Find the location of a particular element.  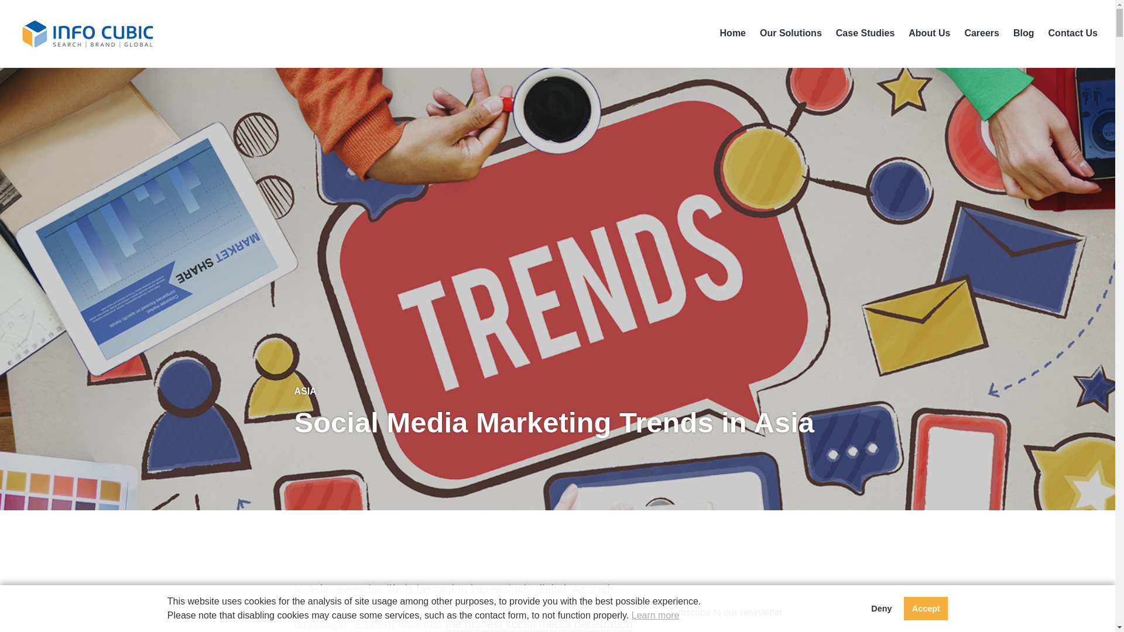

the highest social media penetration rate is located at coordinates (462, 625).